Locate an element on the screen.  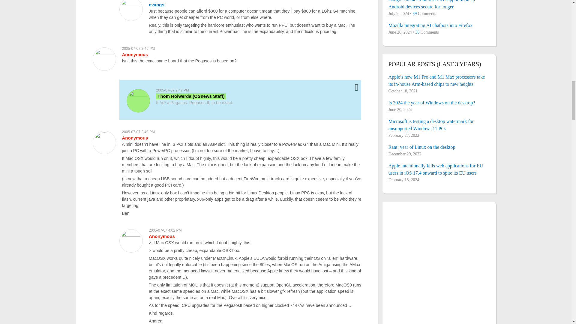
evangs is located at coordinates (156, 4).